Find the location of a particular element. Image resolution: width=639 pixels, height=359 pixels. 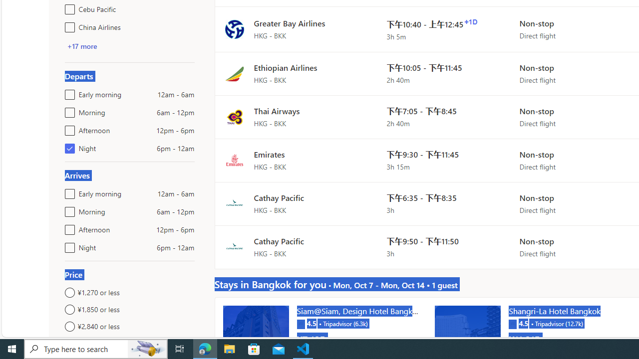

Morning6am - 12pm is located at coordinates (68, 209).